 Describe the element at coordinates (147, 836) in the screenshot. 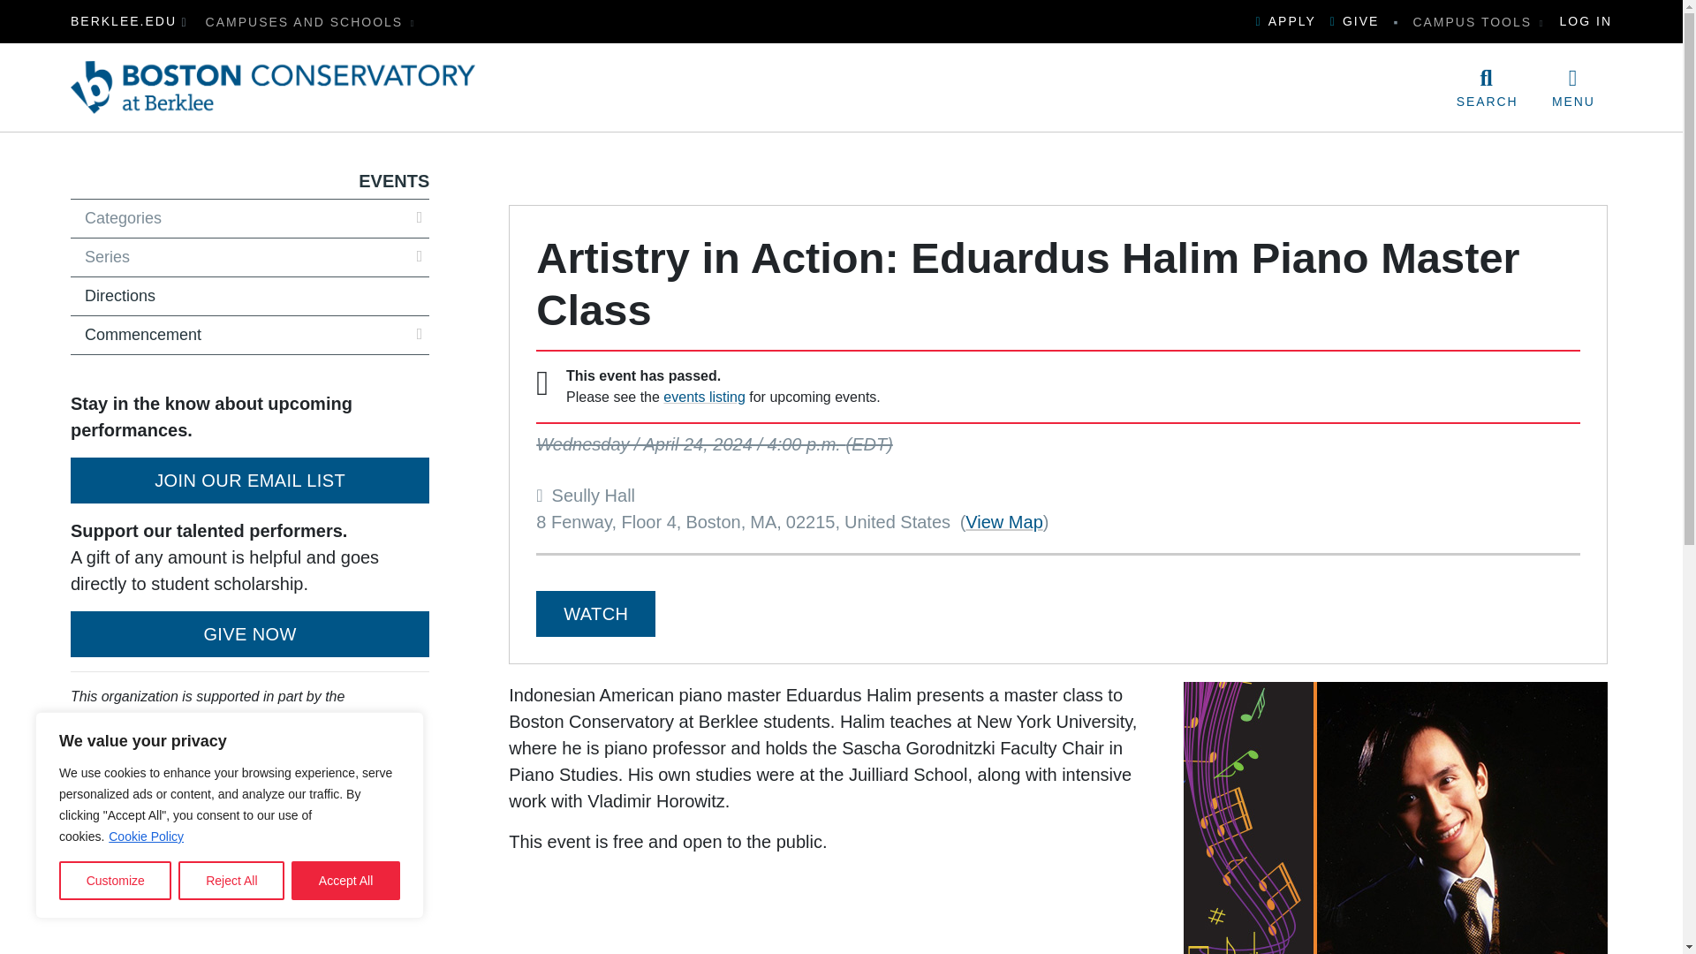

I see `Cookie Policy` at that location.